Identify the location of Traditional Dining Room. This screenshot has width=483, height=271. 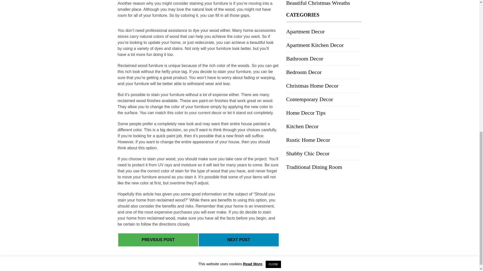
(314, 167).